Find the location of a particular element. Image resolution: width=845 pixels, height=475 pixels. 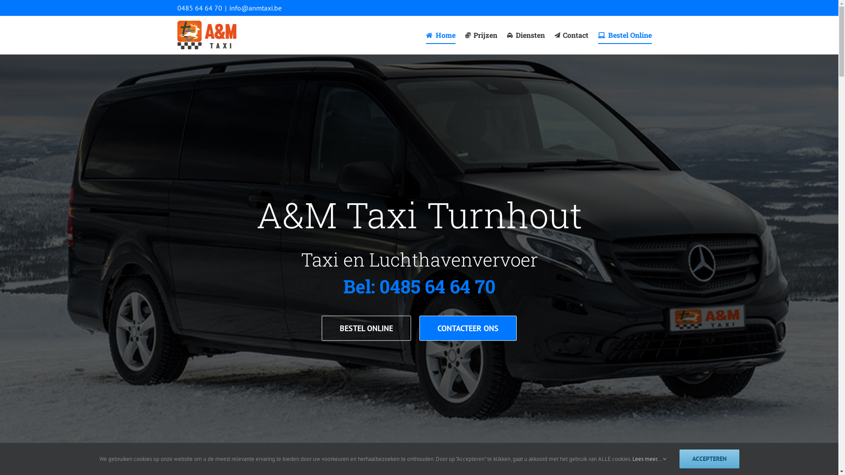

ACCEPTEREN is located at coordinates (709, 459).